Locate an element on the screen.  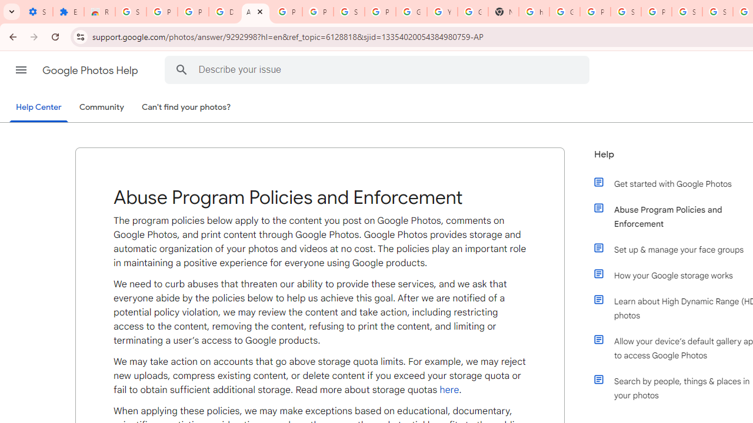
Help Center is located at coordinates (39, 108).